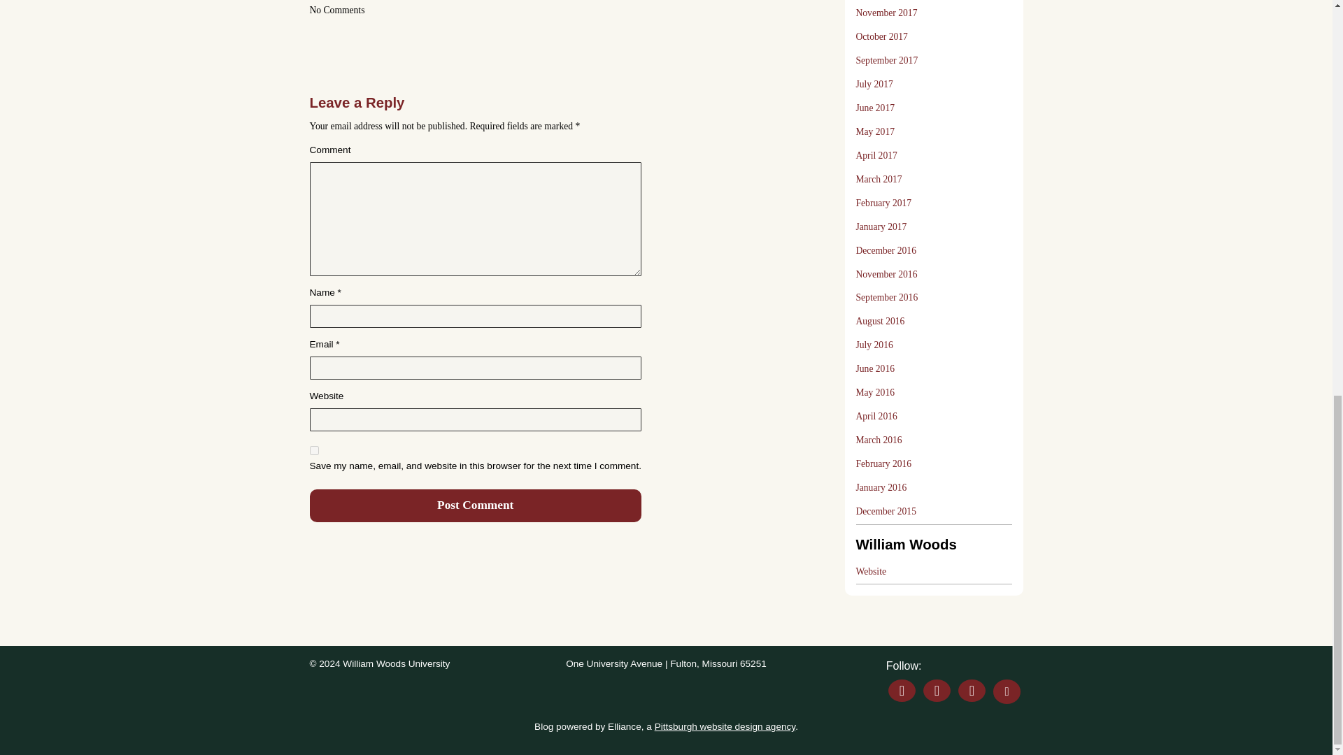 This screenshot has height=755, width=1343. I want to click on yes, so click(313, 450).